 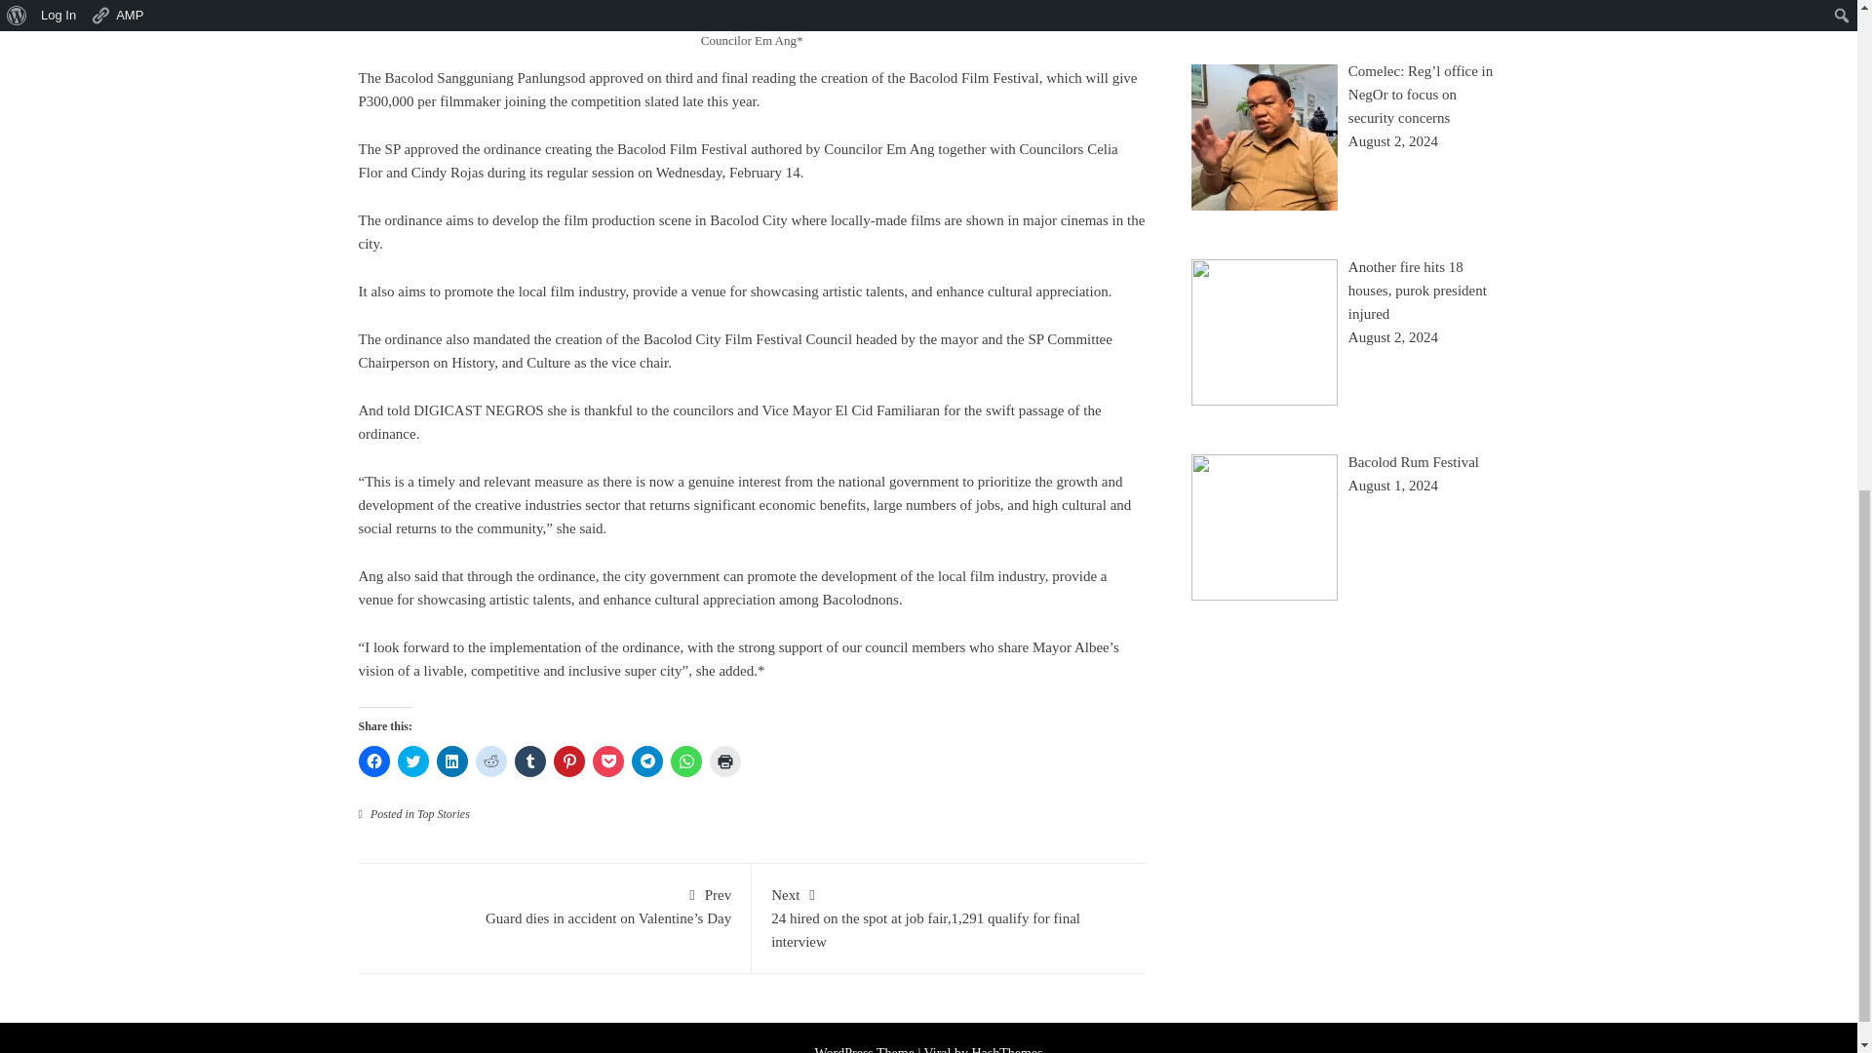 I want to click on Click to share on LinkedIn, so click(x=452, y=760).